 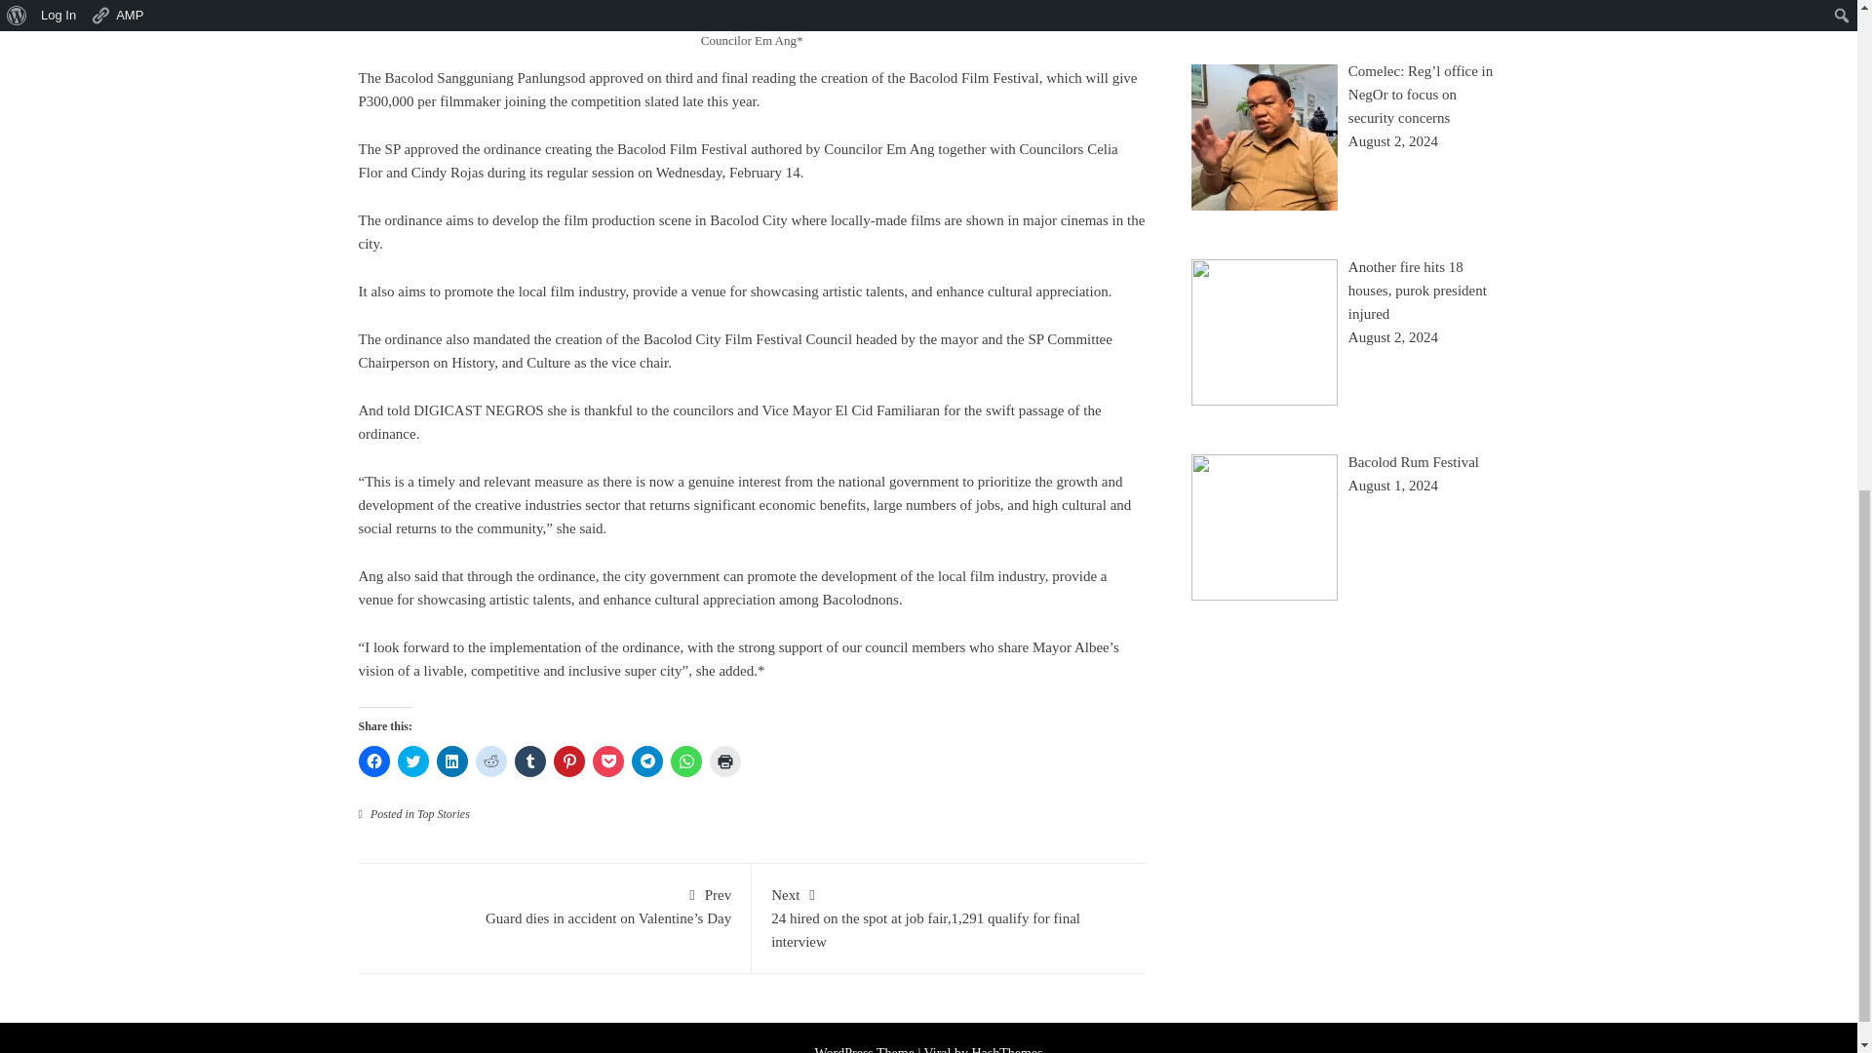 I want to click on Click to share on LinkedIn, so click(x=452, y=760).